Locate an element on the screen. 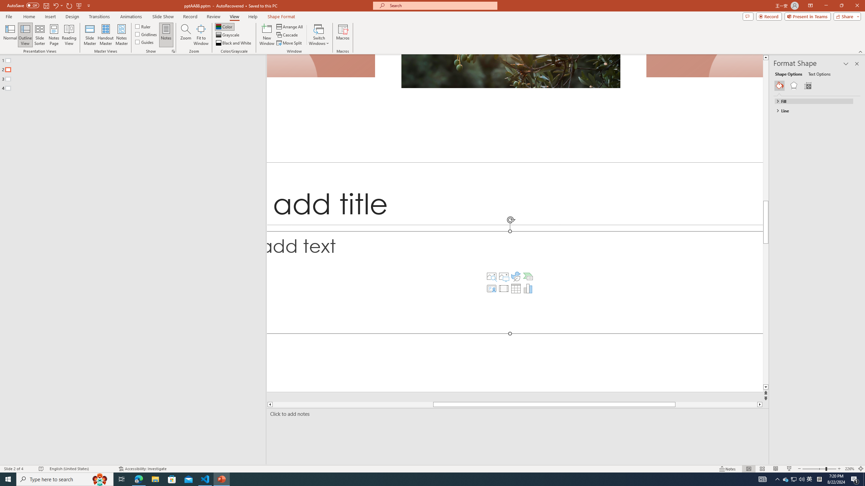  New Window is located at coordinates (267, 35).